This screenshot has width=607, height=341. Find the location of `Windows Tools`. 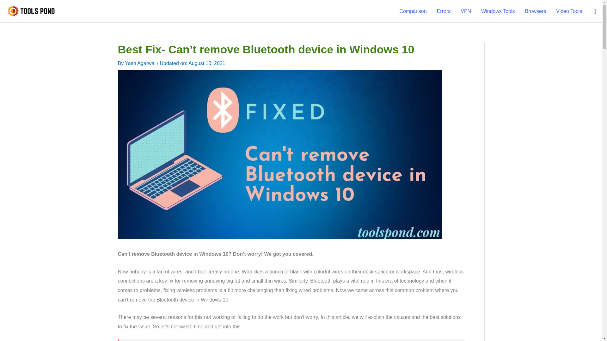

Windows Tools is located at coordinates (498, 11).